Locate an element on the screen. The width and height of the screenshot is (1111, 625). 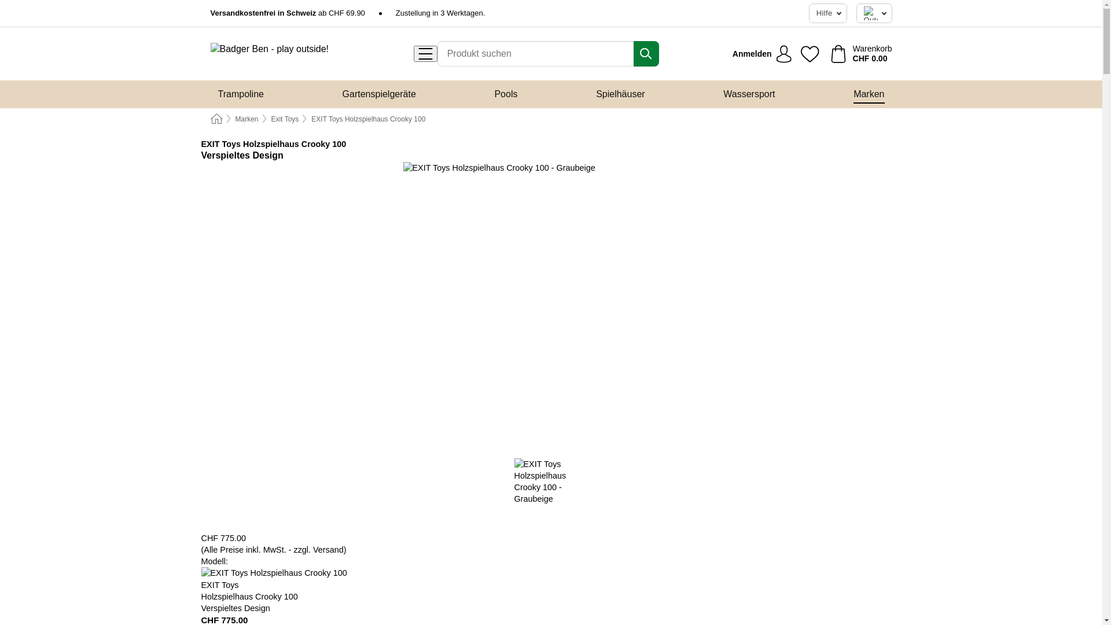
Pools is located at coordinates (506, 94).